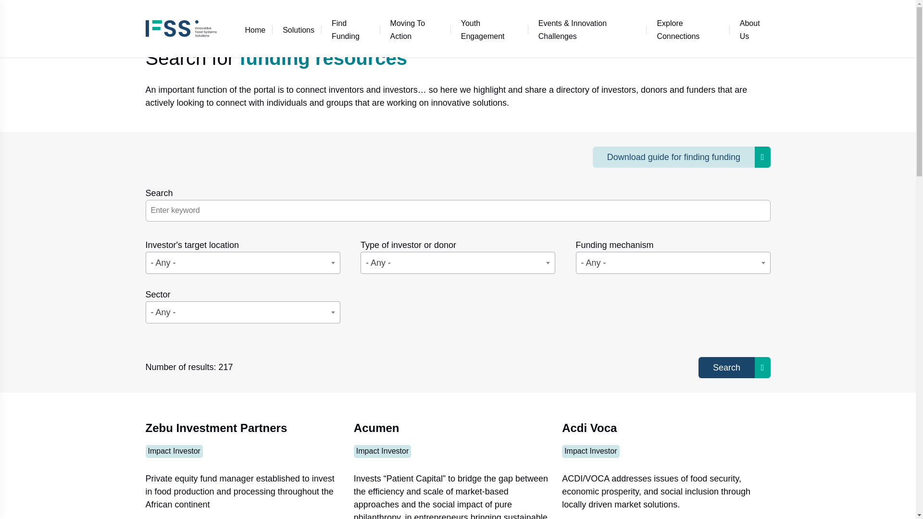 The width and height of the screenshot is (923, 519). I want to click on Home, so click(255, 29).